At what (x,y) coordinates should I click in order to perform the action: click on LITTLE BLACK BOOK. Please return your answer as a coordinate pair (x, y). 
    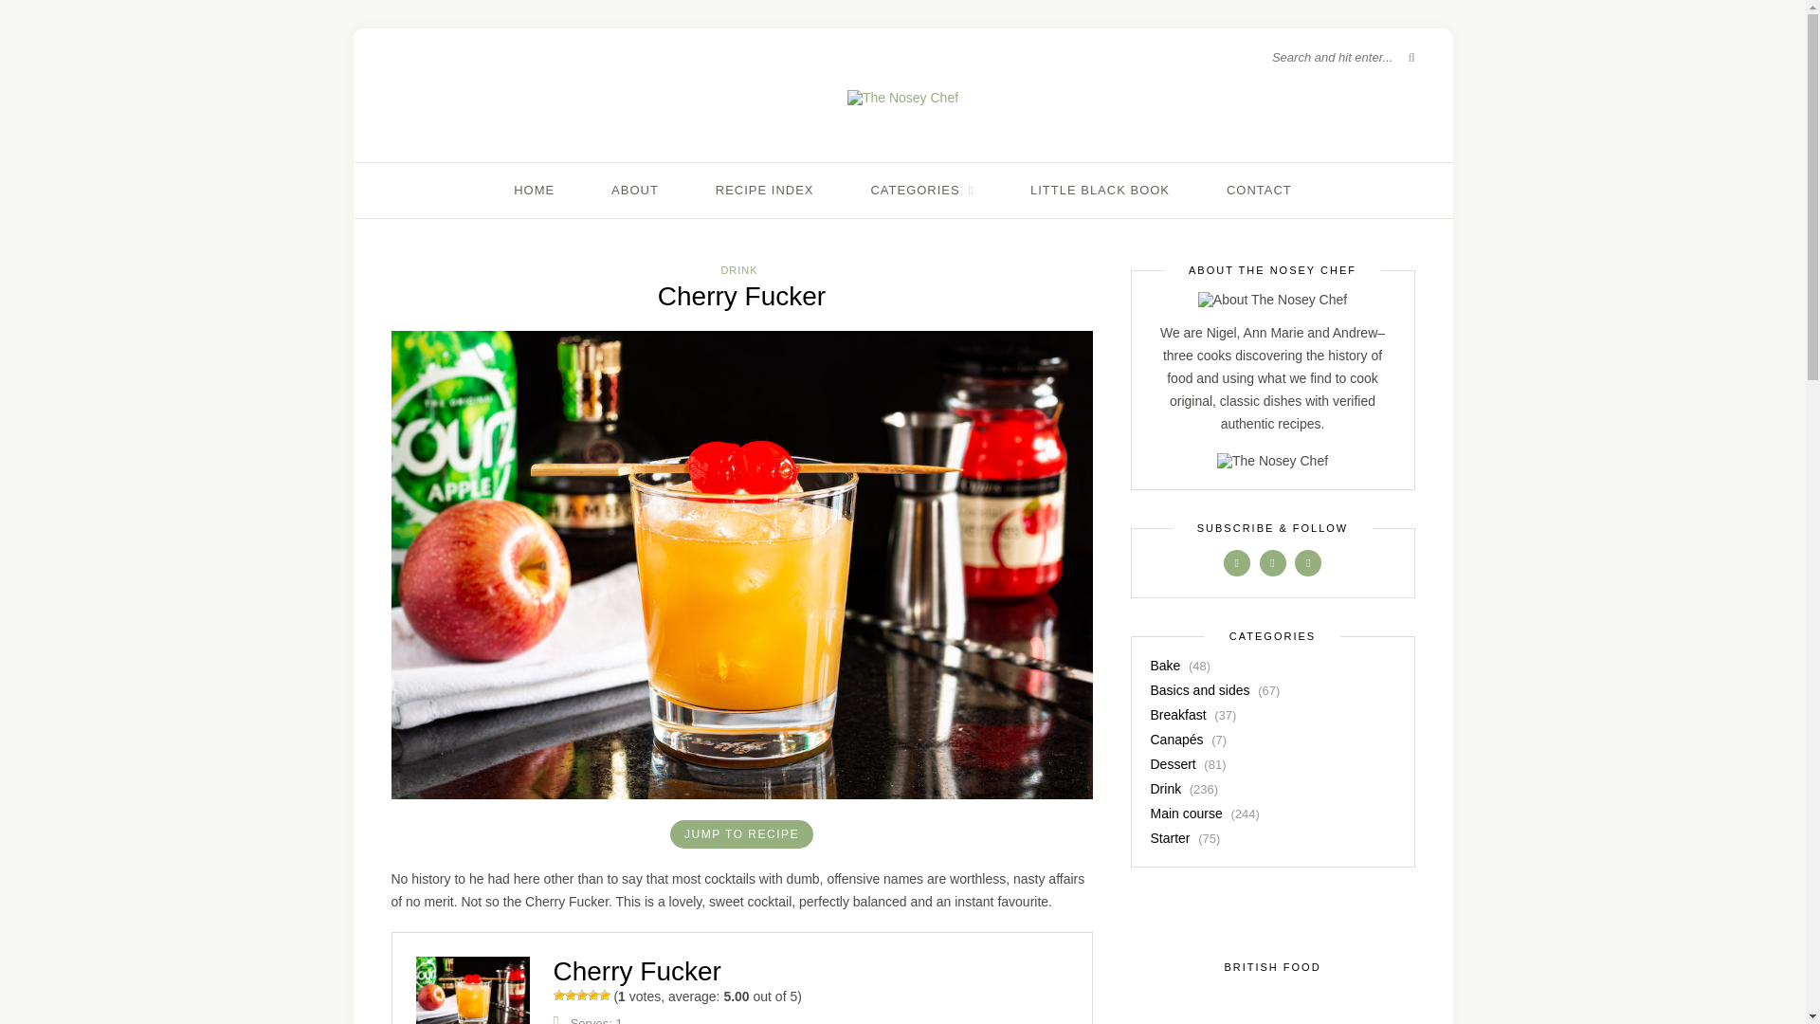
    Looking at the image, I should click on (1100, 190).